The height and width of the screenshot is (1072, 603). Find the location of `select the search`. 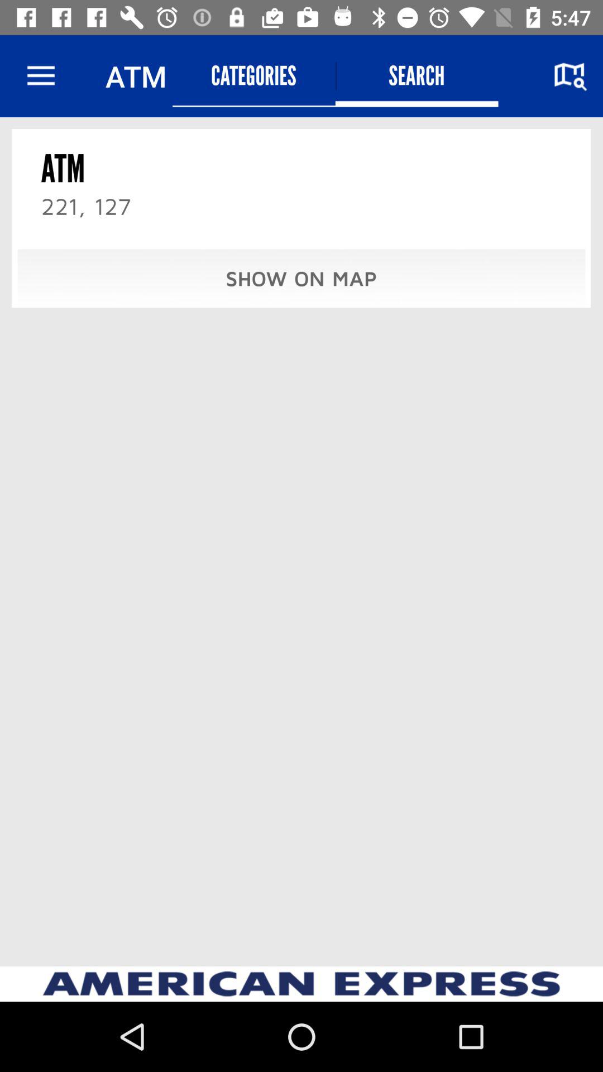

select the search is located at coordinates (417, 76).